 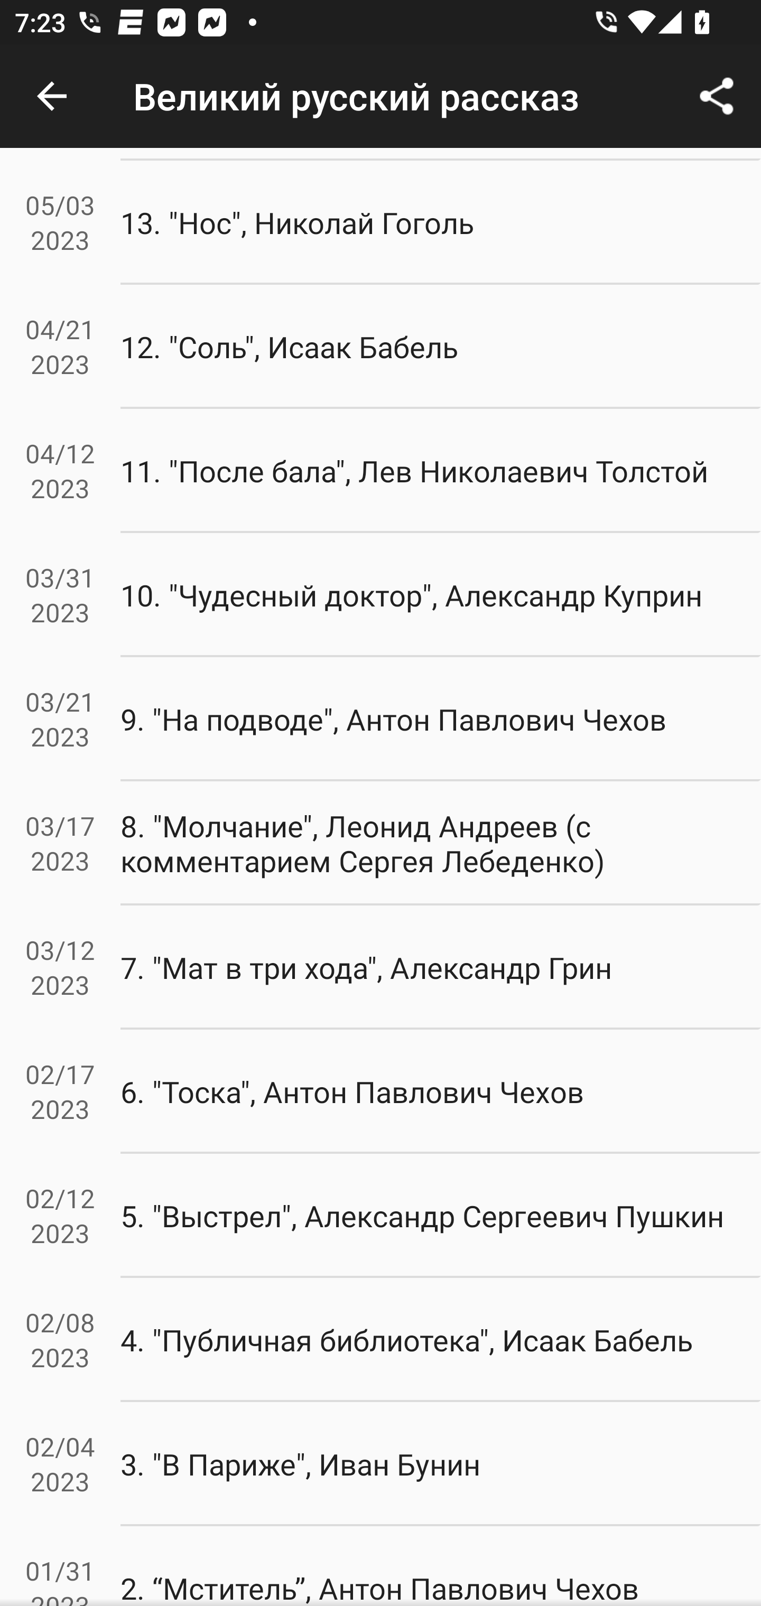 I want to click on 04/21 2023 12. "Соль", Исаак Бабель, so click(x=380, y=347).